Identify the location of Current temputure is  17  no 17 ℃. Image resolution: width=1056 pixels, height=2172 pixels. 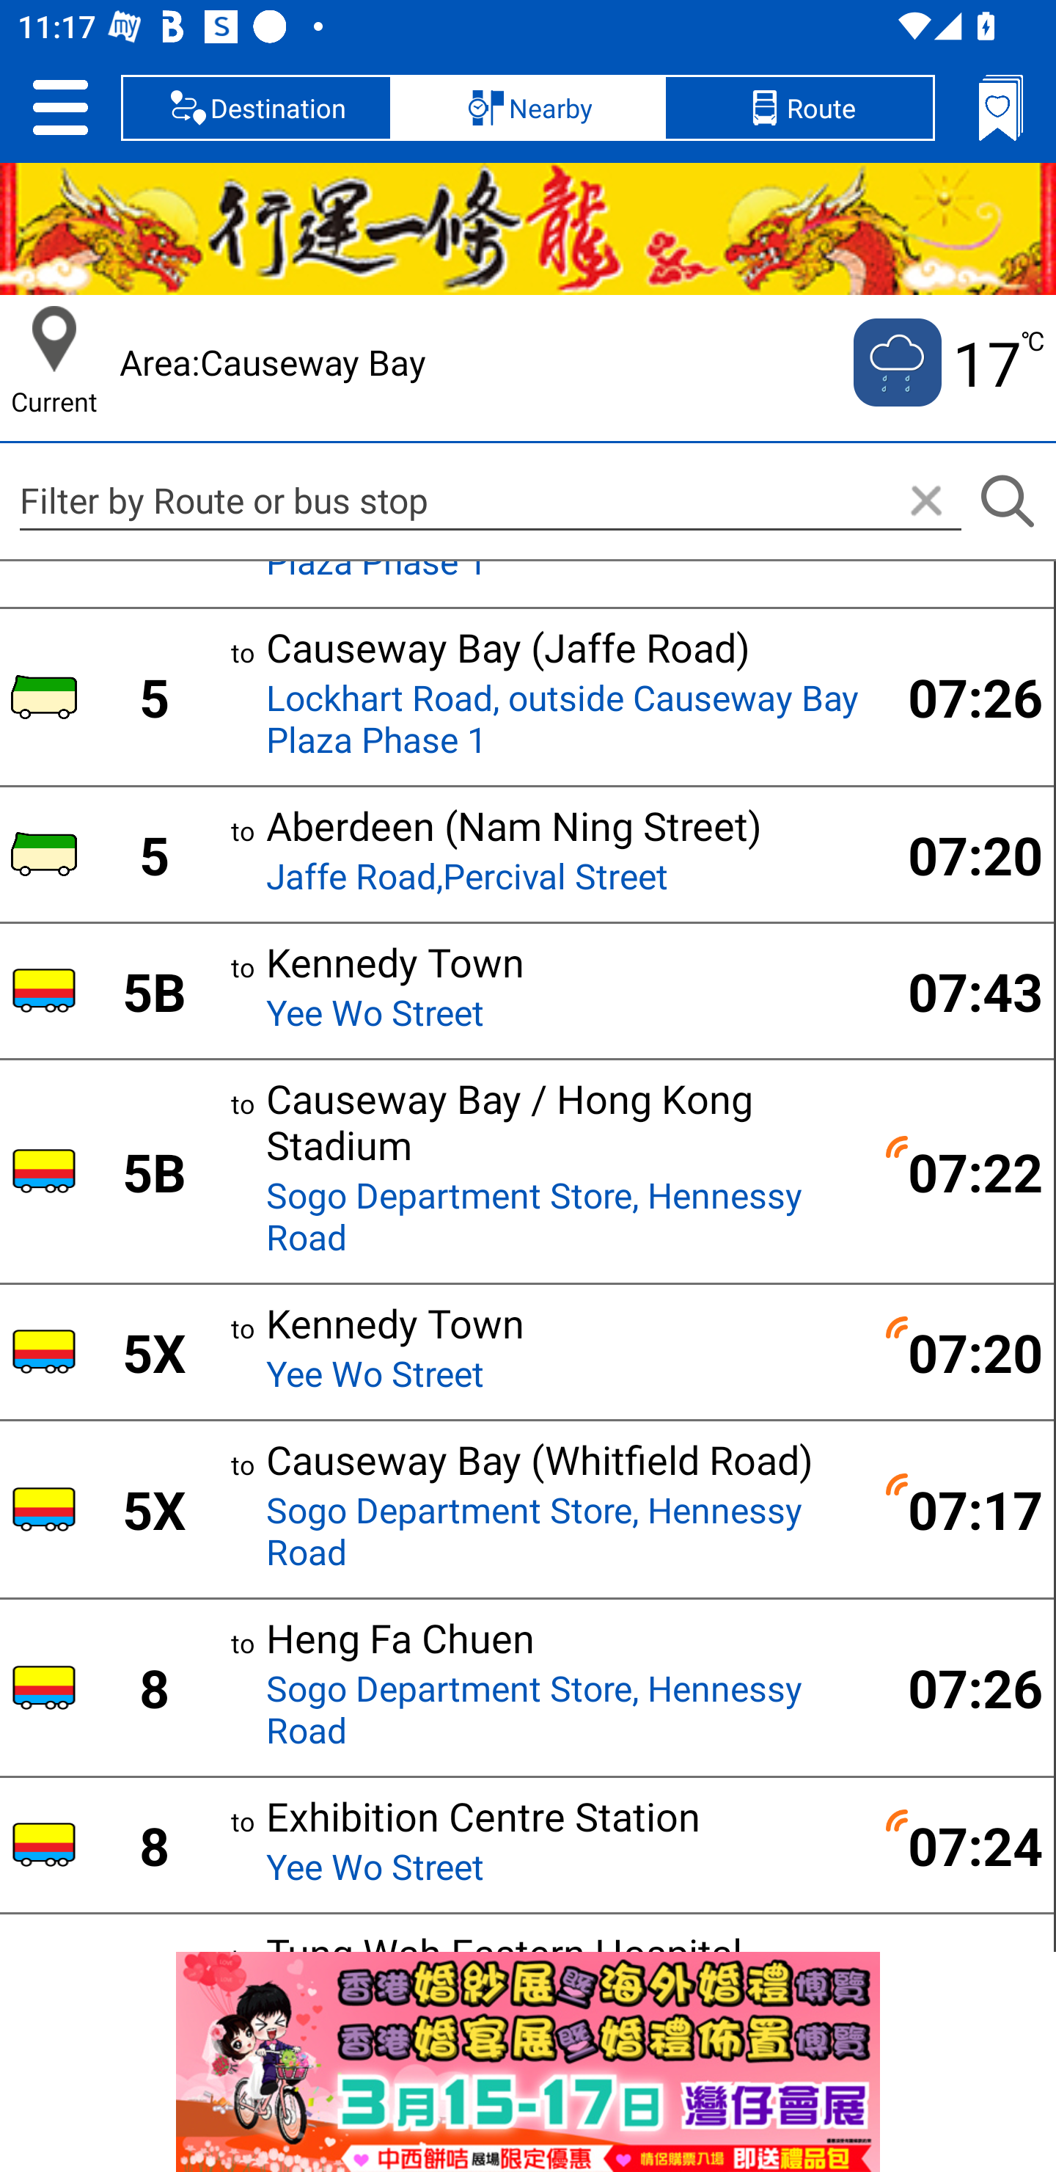
(947, 362).